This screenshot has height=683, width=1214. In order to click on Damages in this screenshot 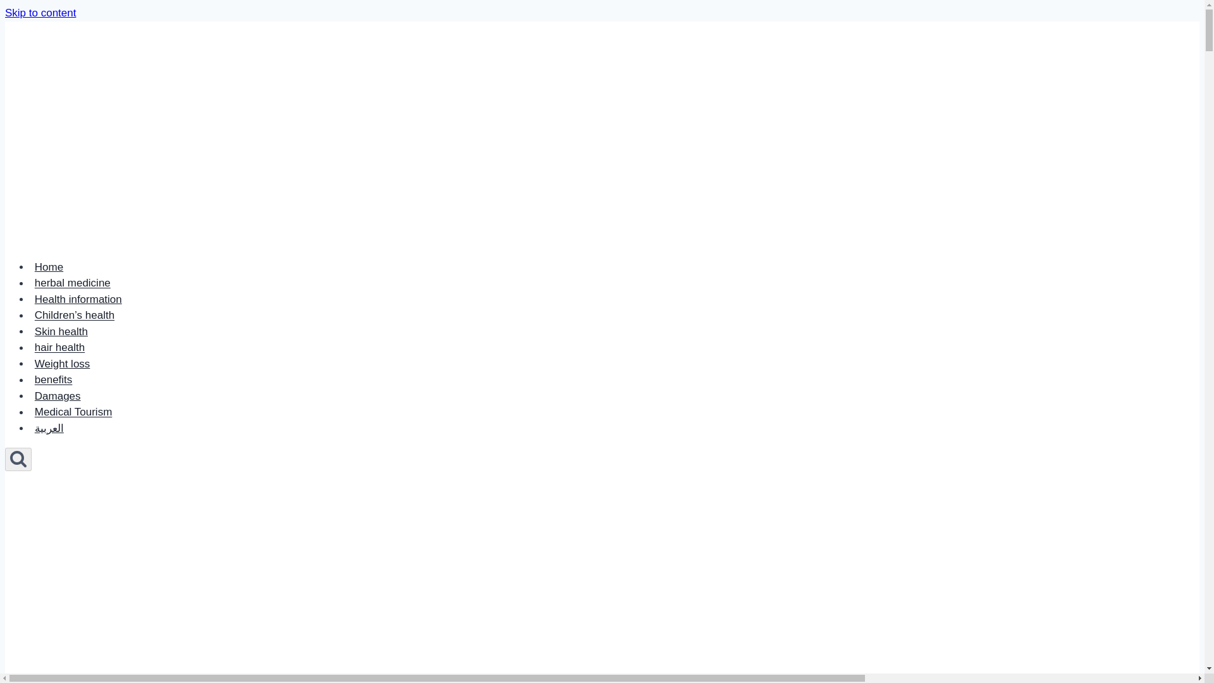, I will do `click(58, 396)`.